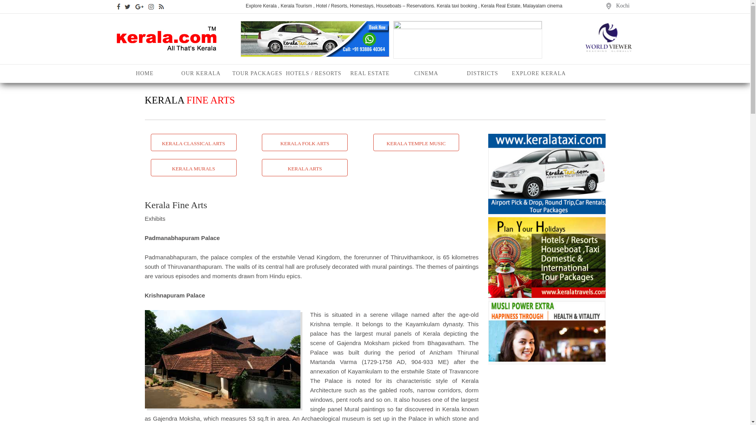 The width and height of the screenshot is (756, 425). I want to click on TOUR PACKAGES, so click(257, 73).